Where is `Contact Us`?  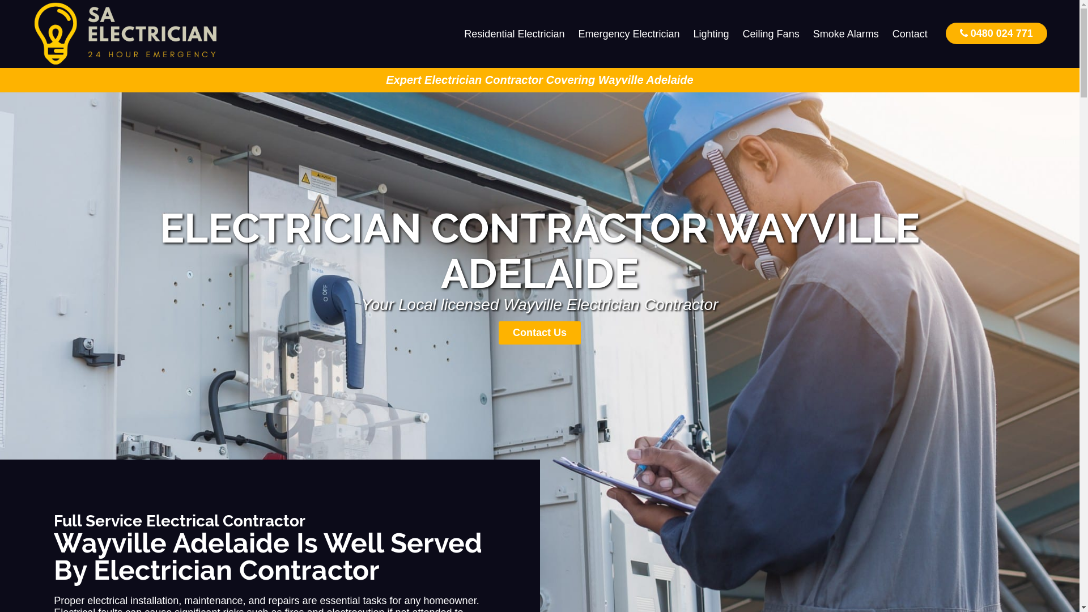
Contact Us is located at coordinates (539, 333).